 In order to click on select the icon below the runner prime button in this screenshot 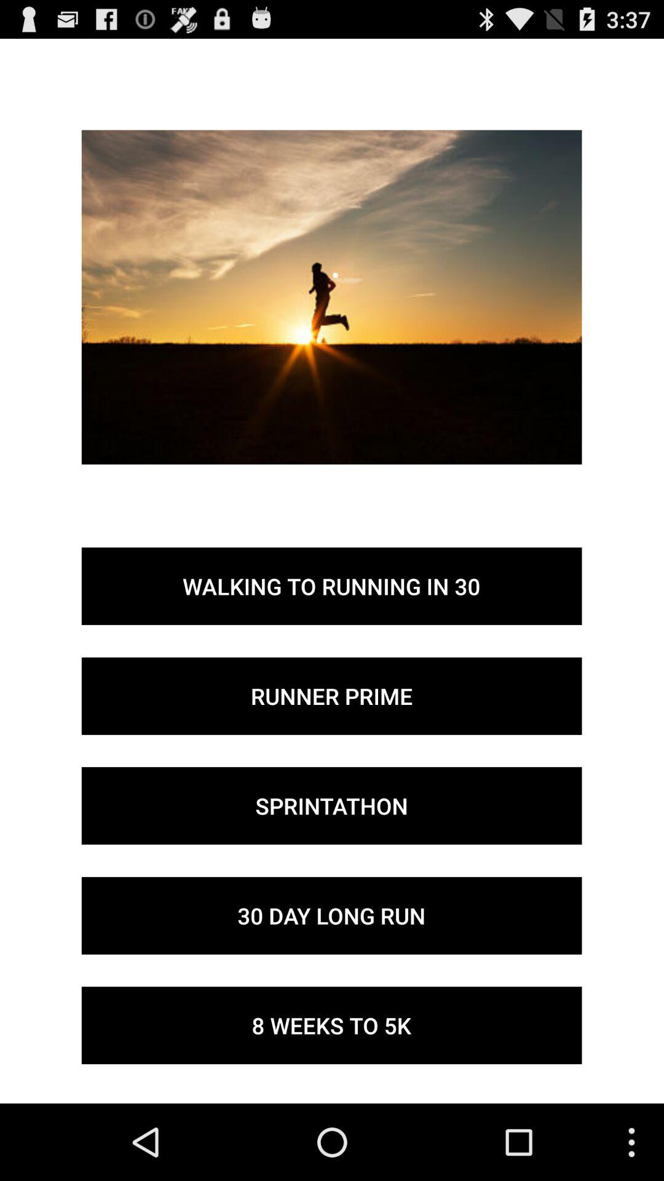, I will do `click(331, 806)`.